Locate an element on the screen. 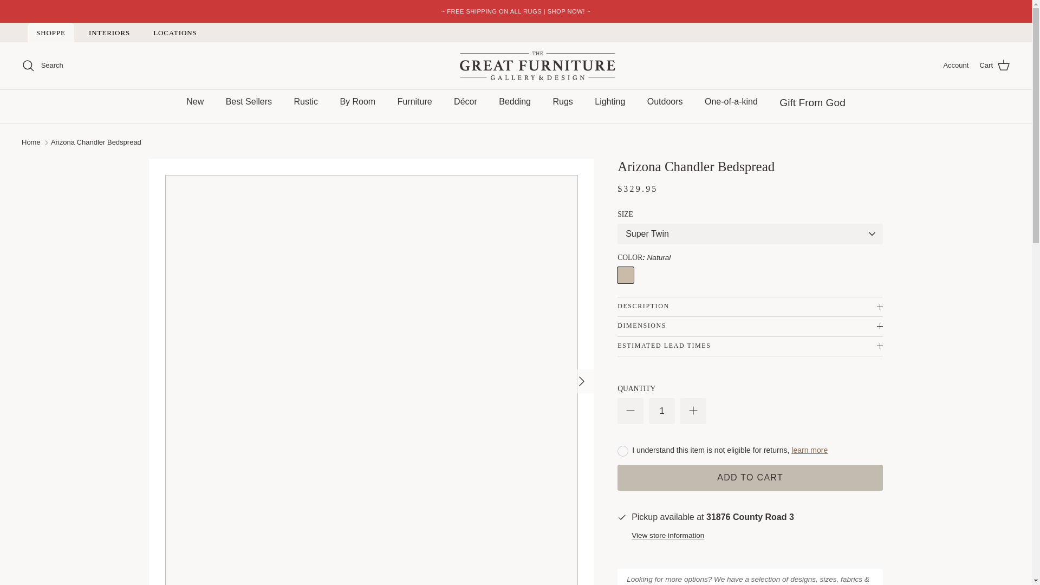  Minus is located at coordinates (630, 411).